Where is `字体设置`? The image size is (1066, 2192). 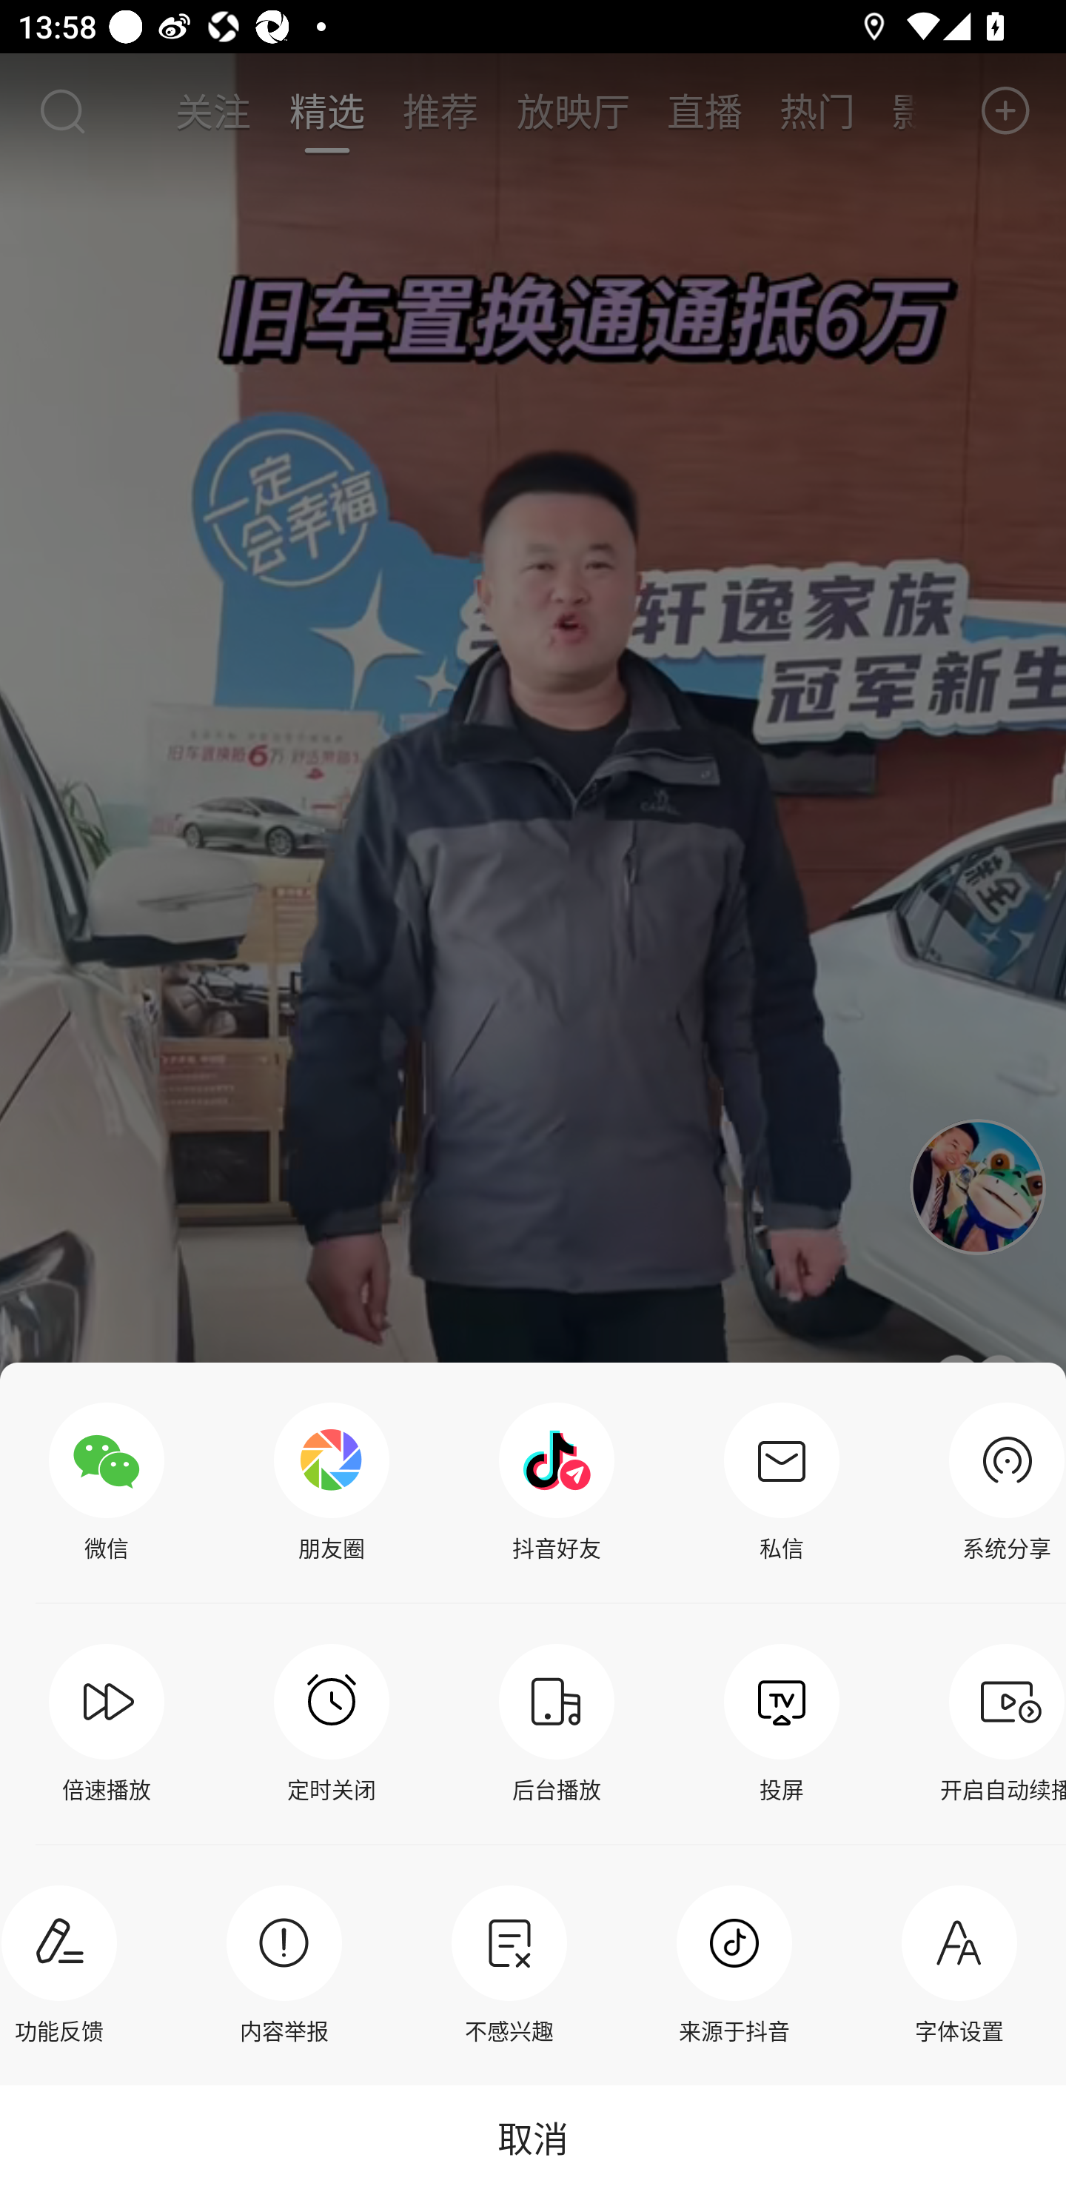 字体设置 is located at coordinates (959, 1965).